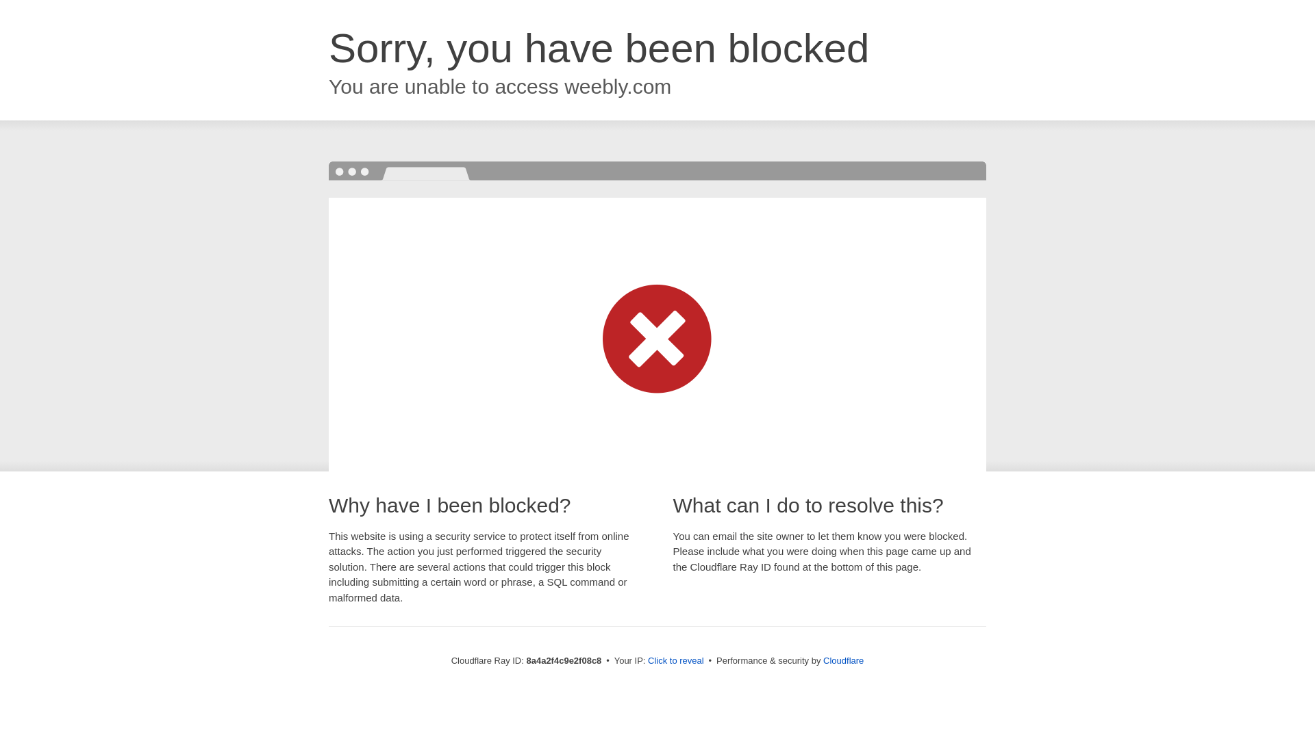  What do you see at coordinates (843, 660) in the screenshot?
I see `Cloudflare` at bounding box center [843, 660].